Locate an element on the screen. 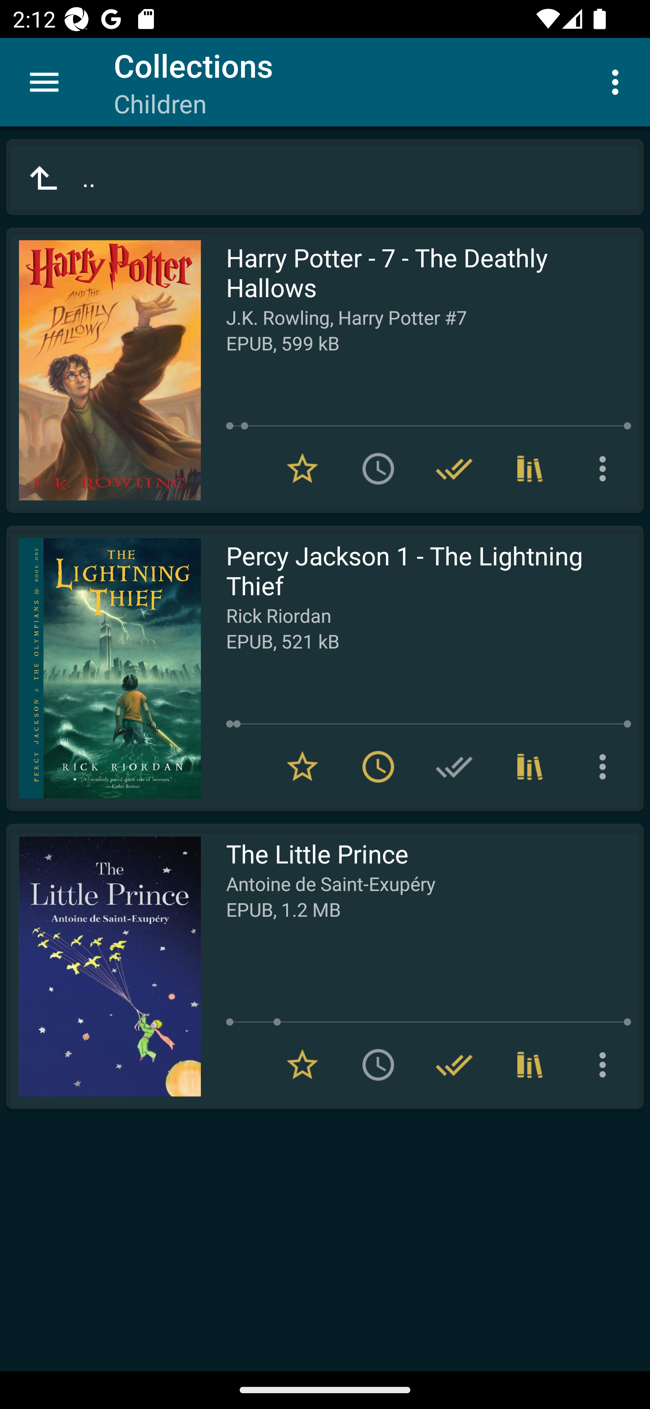 This screenshot has height=1409, width=650. .. is located at coordinates (325, 177).